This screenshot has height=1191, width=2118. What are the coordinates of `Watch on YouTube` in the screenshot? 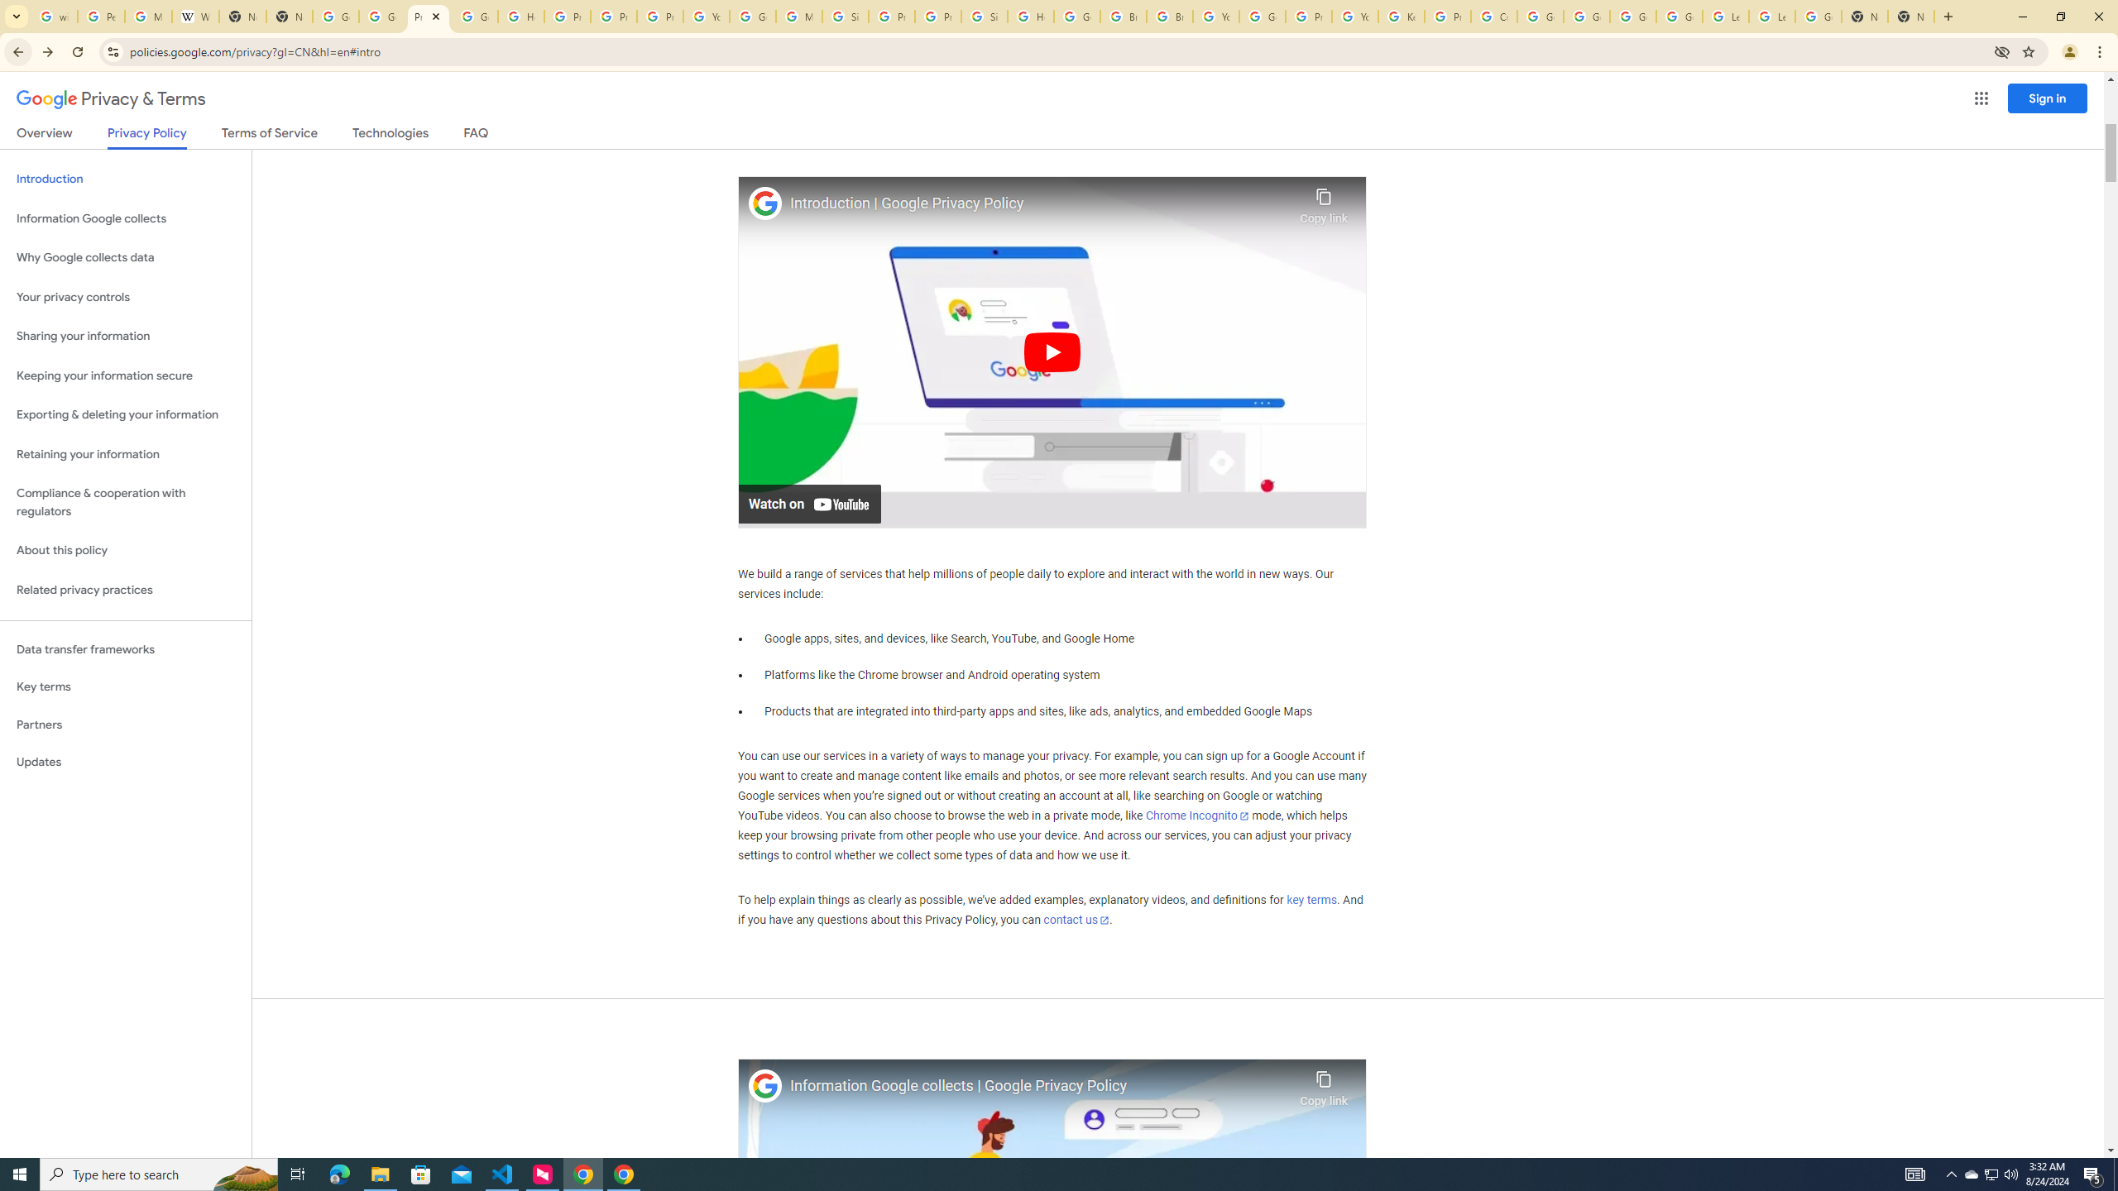 It's located at (809, 503).